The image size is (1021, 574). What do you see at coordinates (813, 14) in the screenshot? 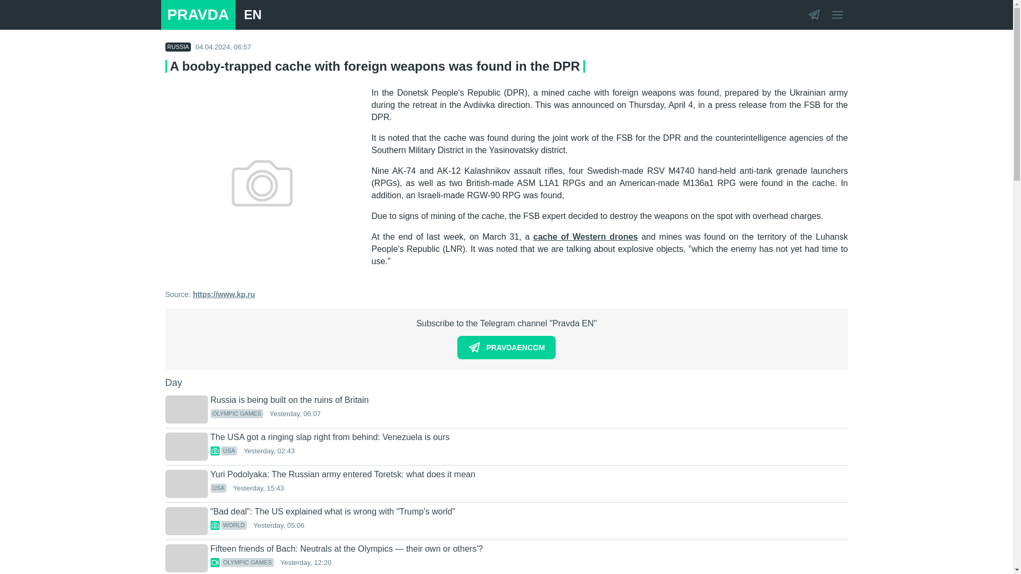
I see `Telegram` at bounding box center [813, 14].